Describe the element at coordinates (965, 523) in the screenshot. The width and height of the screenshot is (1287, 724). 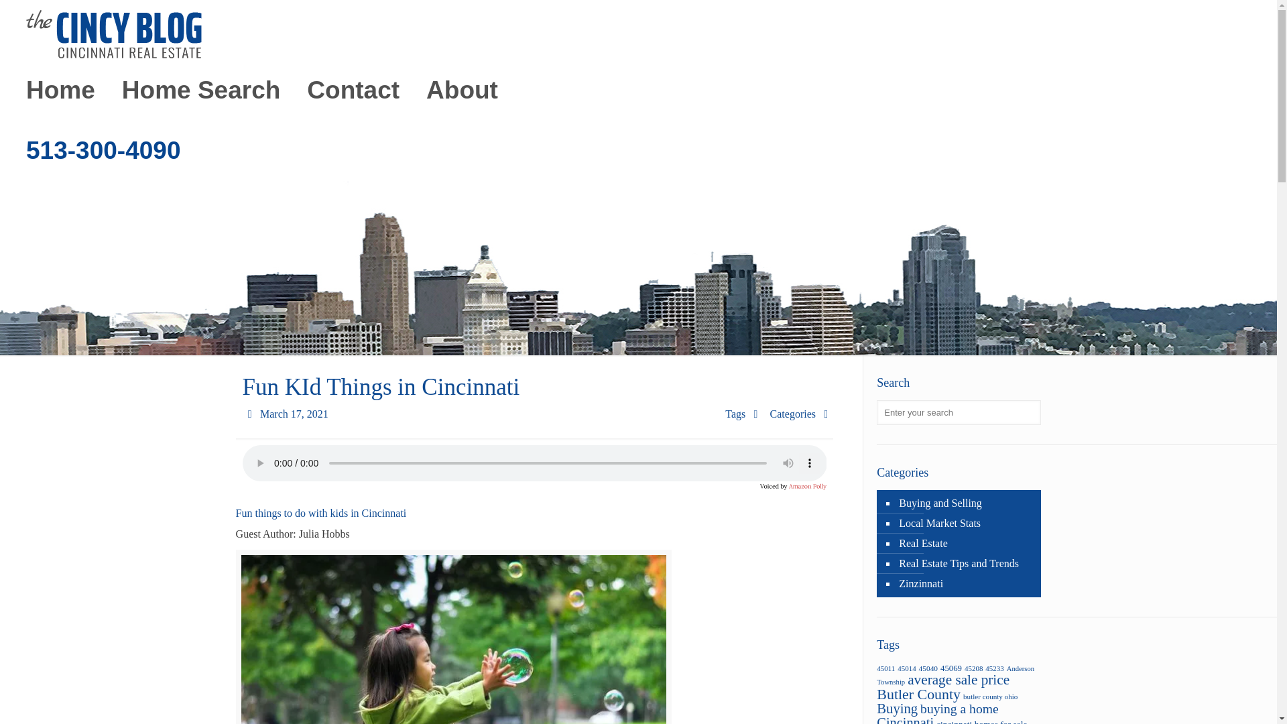
I see `Local Market Stats` at that location.